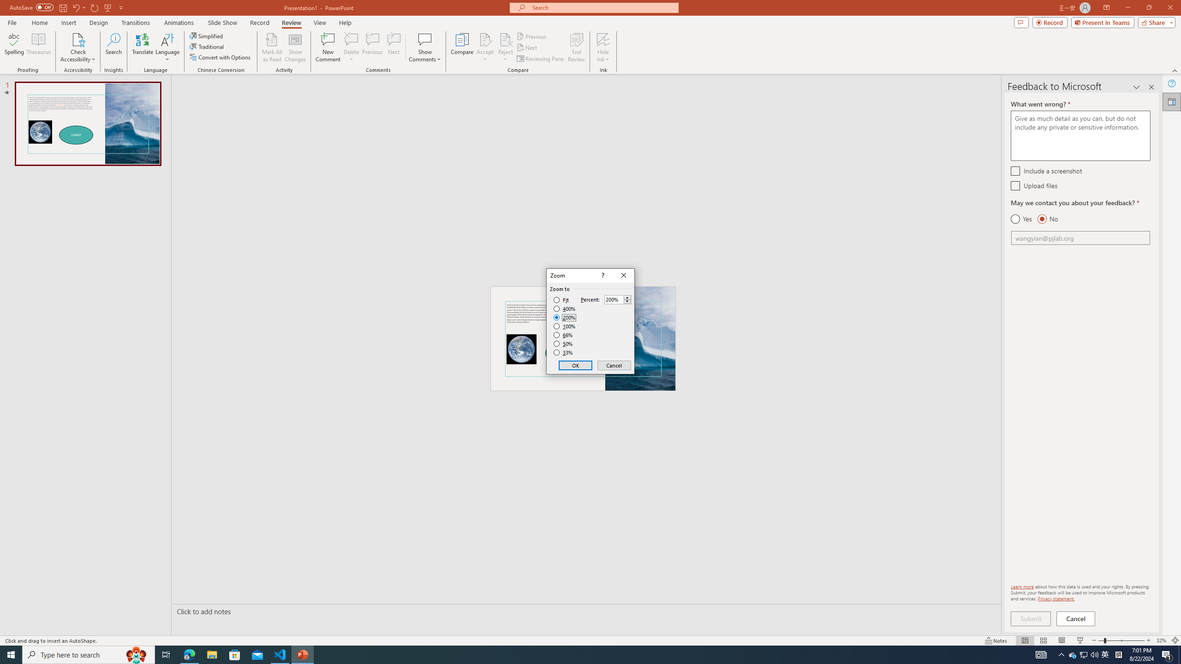  I want to click on Privacy statement., so click(1056, 599).